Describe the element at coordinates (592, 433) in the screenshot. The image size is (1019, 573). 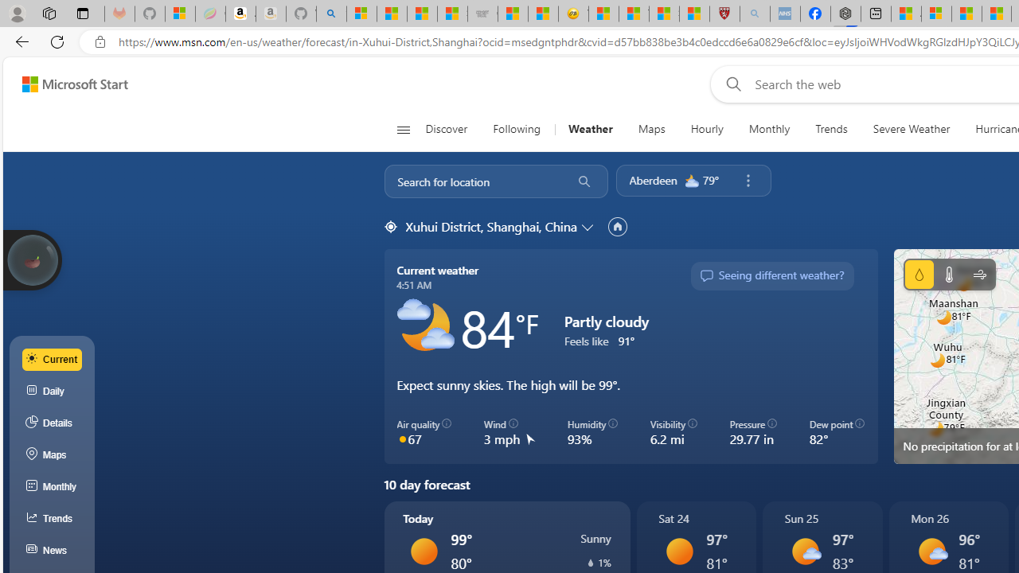
I see `Humidity 93%` at that location.